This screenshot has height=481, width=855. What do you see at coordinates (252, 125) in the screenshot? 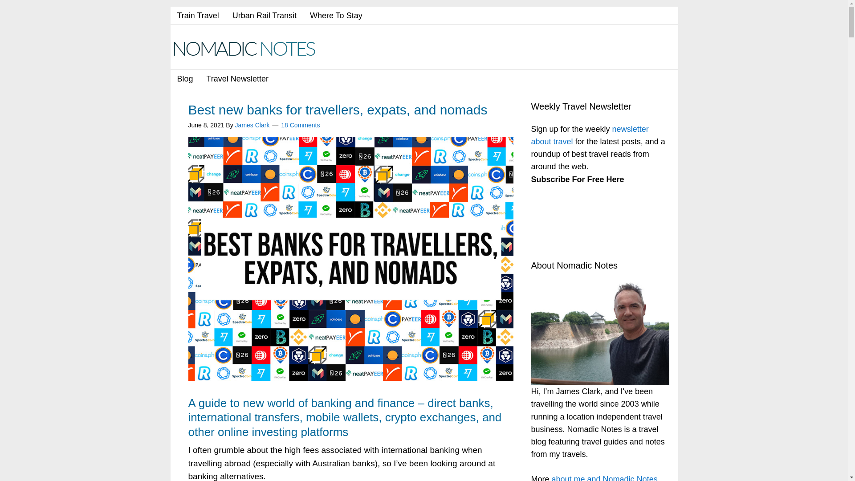
I see `James Clark` at bounding box center [252, 125].